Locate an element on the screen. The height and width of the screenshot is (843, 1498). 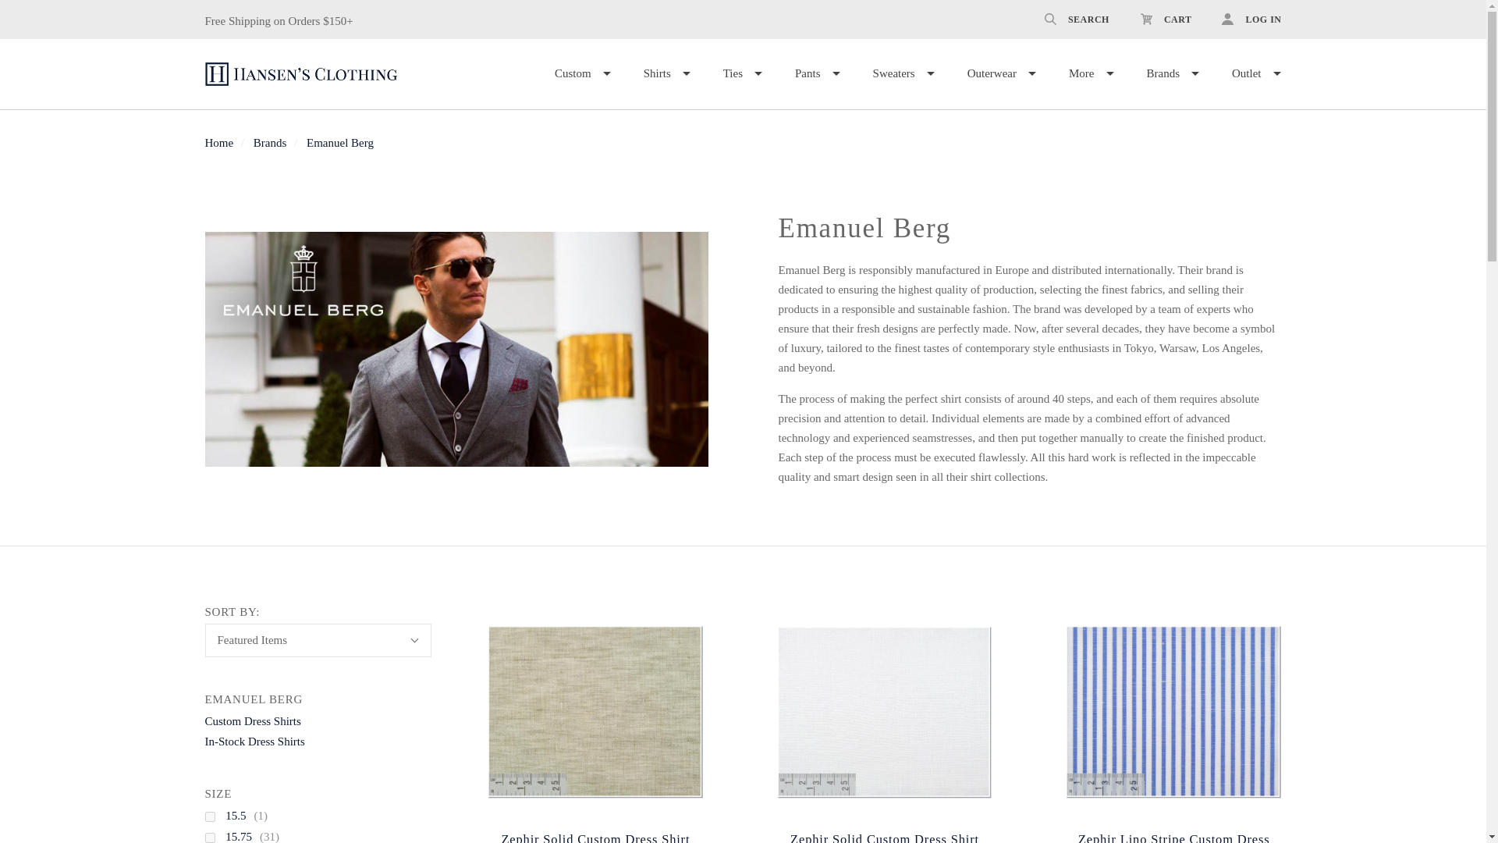
on is located at coordinates (209, 838).